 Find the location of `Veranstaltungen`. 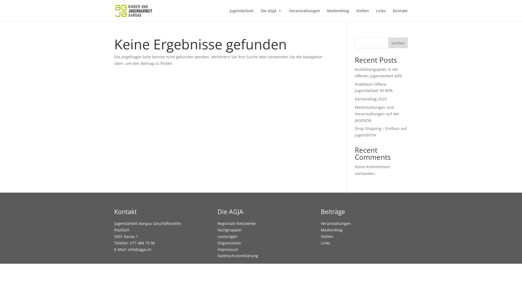

Veranstaltungen is located at coordinates (336, 224).